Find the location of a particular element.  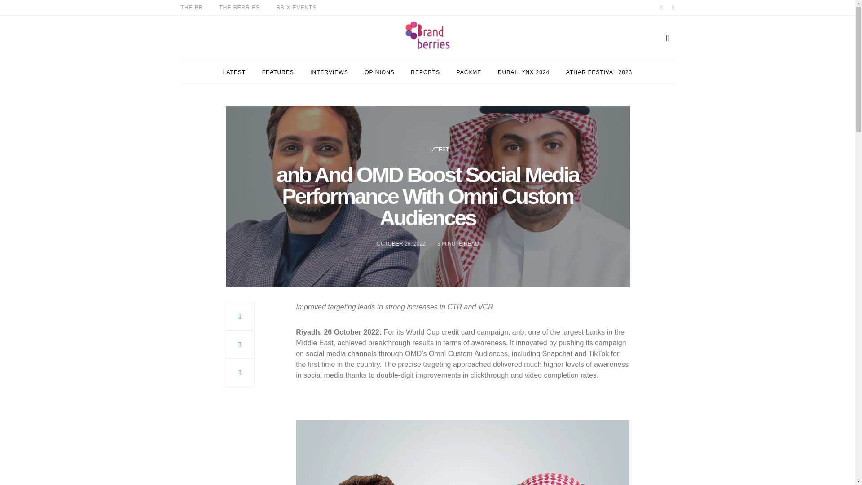

PACKME is located at coordinates (469, 72).